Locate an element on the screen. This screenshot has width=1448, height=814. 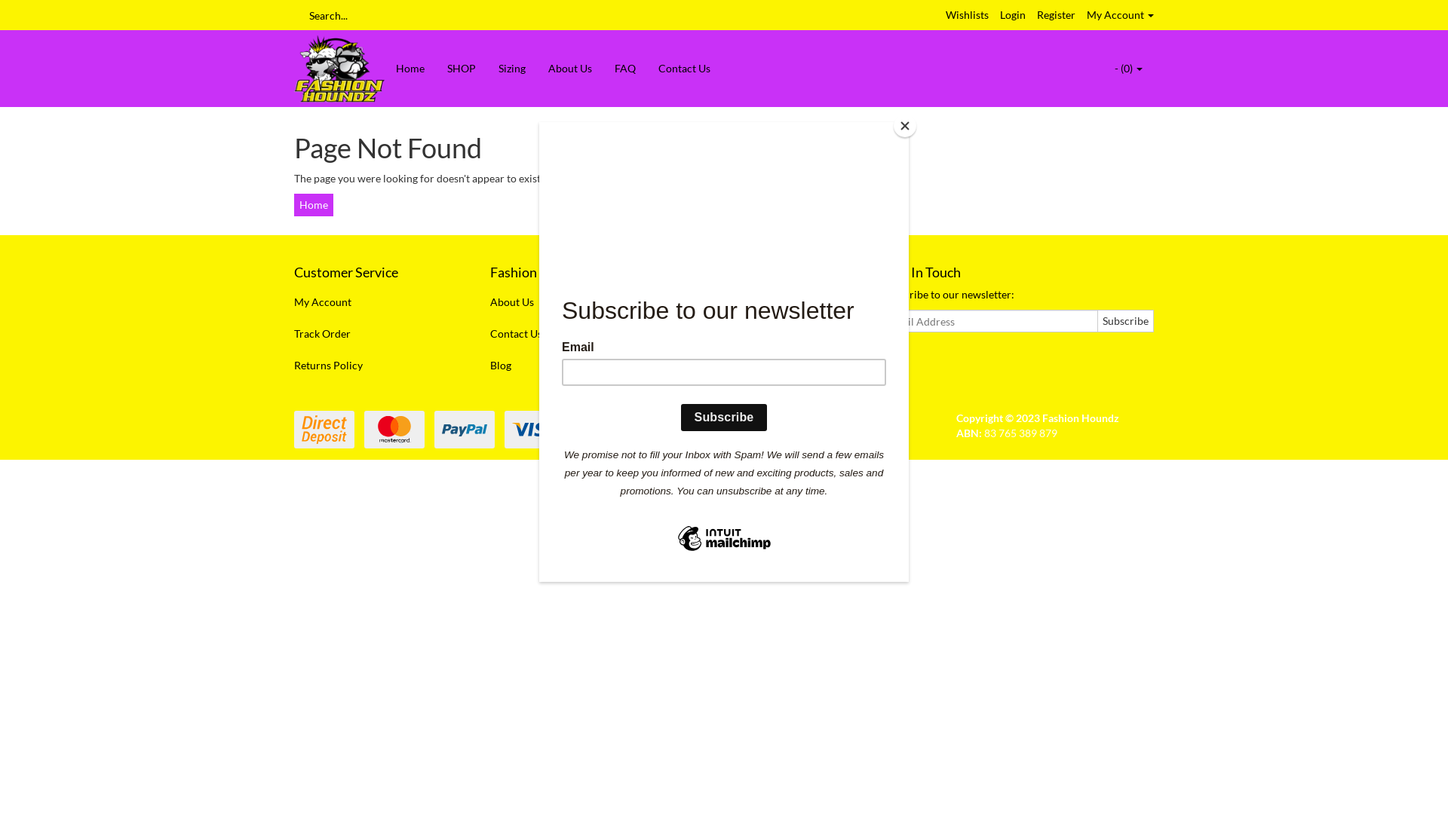
Contact Us is located at coordinates (685, 69).